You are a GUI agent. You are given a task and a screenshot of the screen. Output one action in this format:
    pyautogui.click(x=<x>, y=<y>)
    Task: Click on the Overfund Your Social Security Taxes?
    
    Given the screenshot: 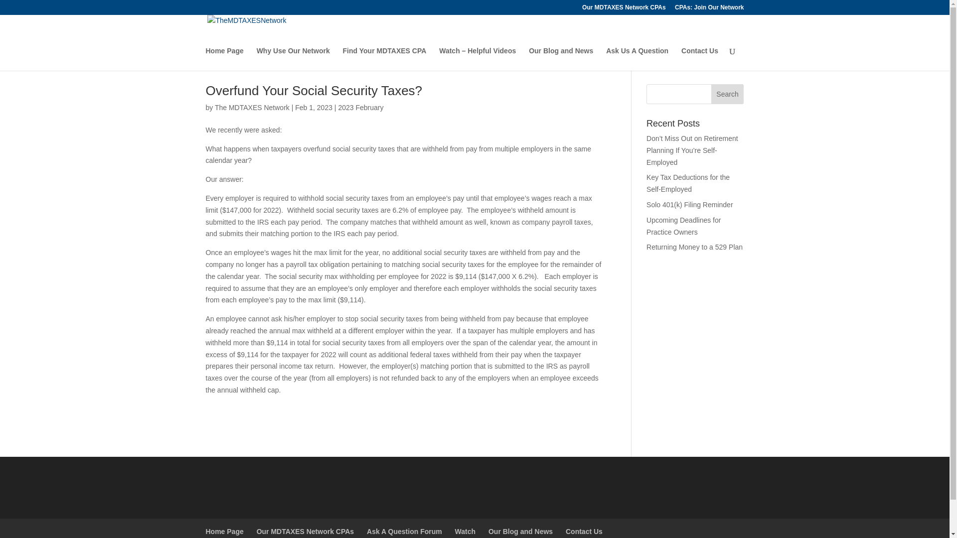 What is the action you would take?
    pyautogui.click(x=314, y=91)
    